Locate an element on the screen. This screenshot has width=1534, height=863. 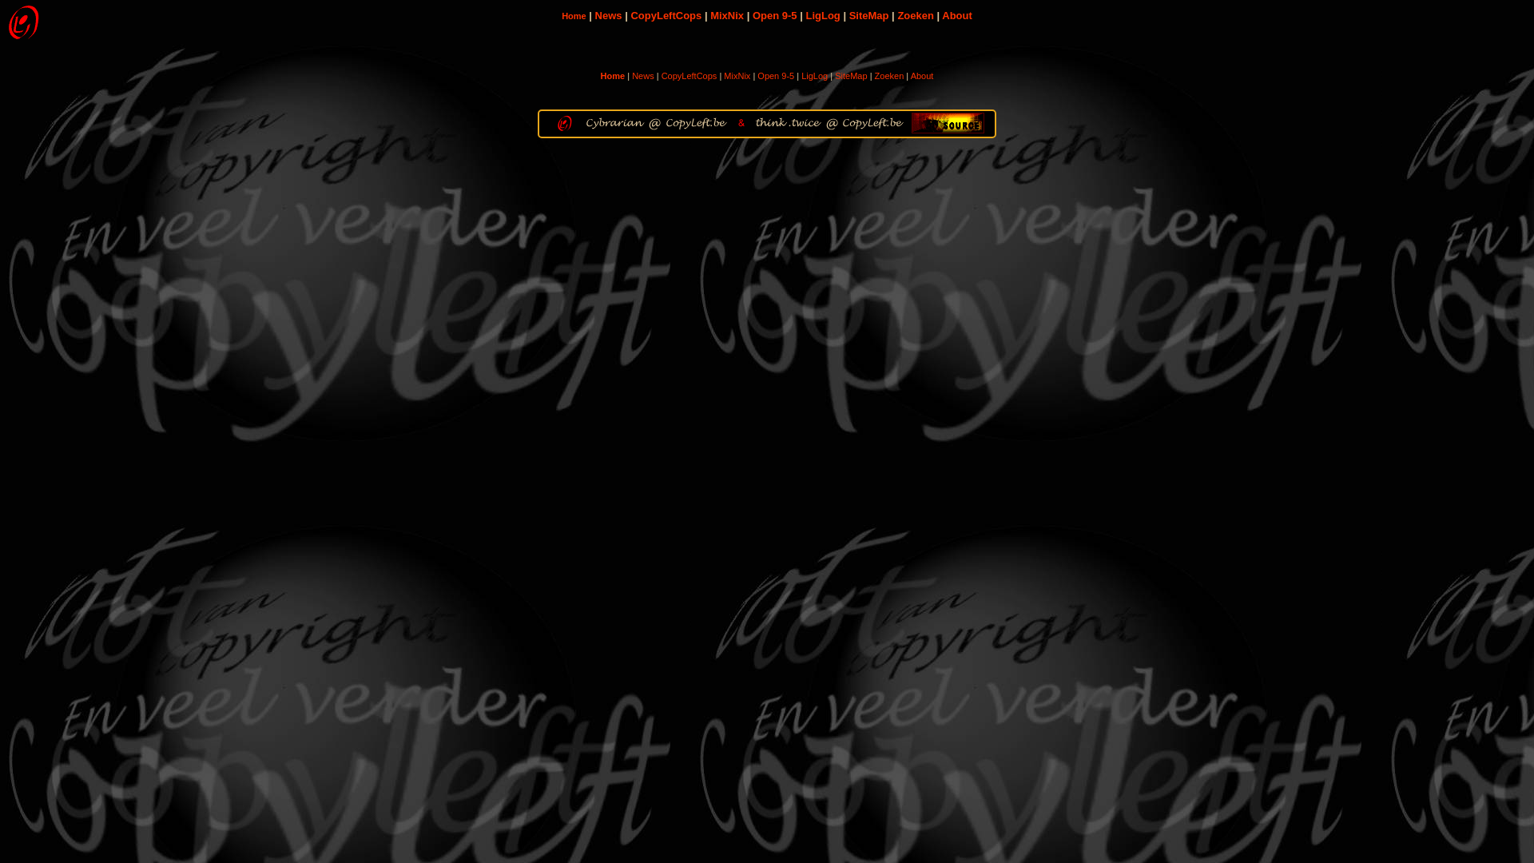
Wat is copyleft? is located at coordinates (698, 123).